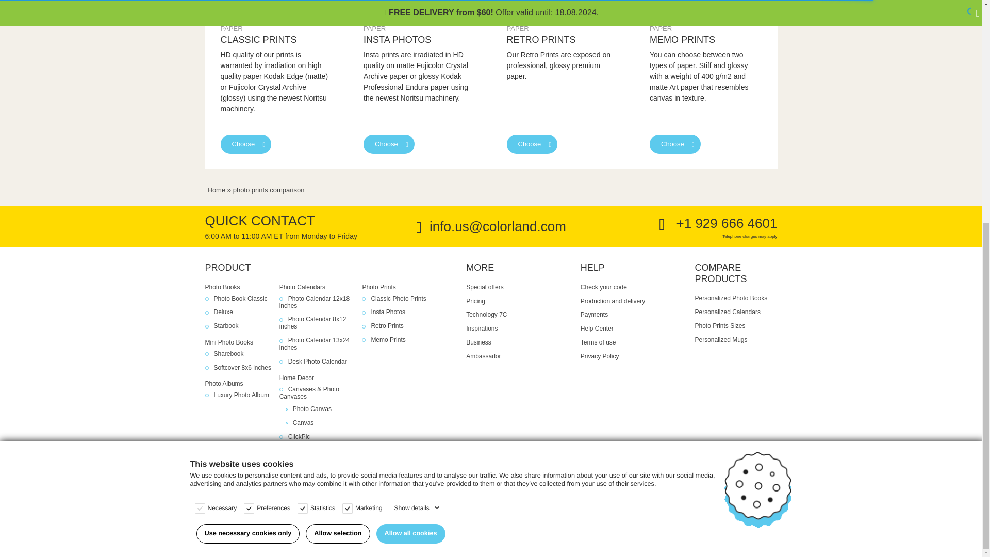 Image resolution: width=990 pixels, height=557 pixels. What do you see at coordinates (337, 165) in the screenshot?
I see `Allow selection` at bounding box center [337, 165].